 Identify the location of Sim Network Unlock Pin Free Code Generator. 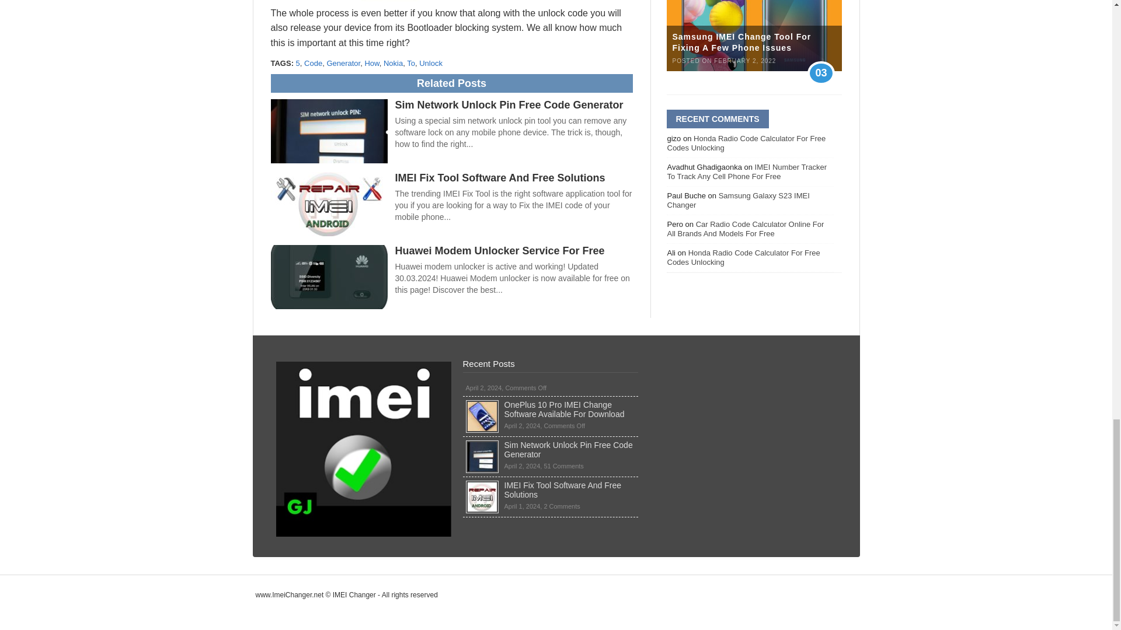
(482, 444).